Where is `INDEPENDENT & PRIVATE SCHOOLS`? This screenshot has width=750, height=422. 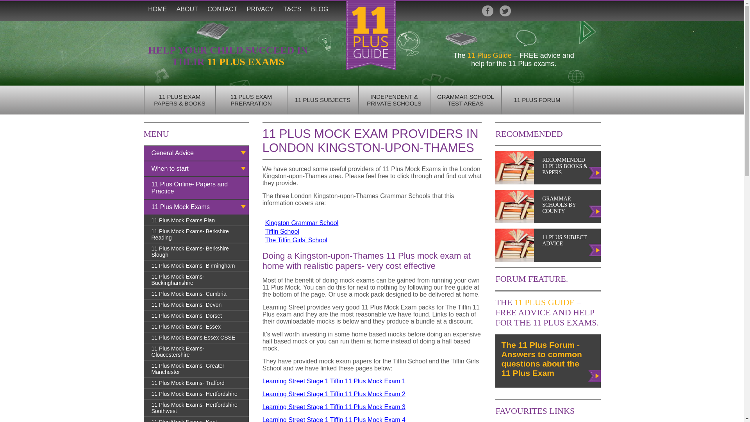 INDEPENDENT & PRIVATE SCHOOLS is located at coordinates (394, 100).